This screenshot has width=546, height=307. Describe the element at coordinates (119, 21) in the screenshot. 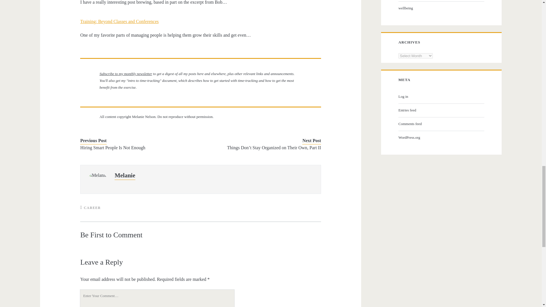

I see `Training: Beyond Classes and Conferences` at that location.